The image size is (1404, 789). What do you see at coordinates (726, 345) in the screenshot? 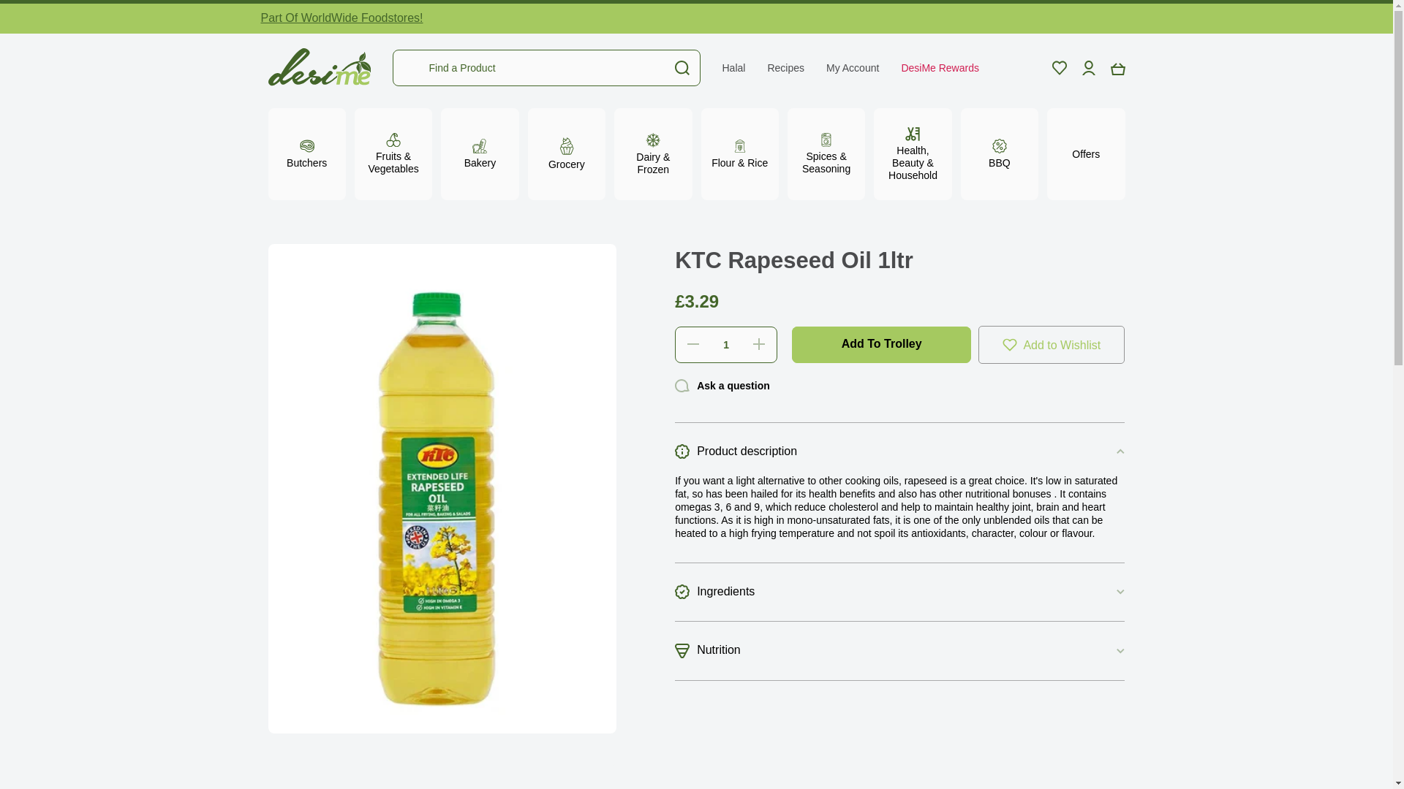
I see `1` at bounding box center [726, 345].